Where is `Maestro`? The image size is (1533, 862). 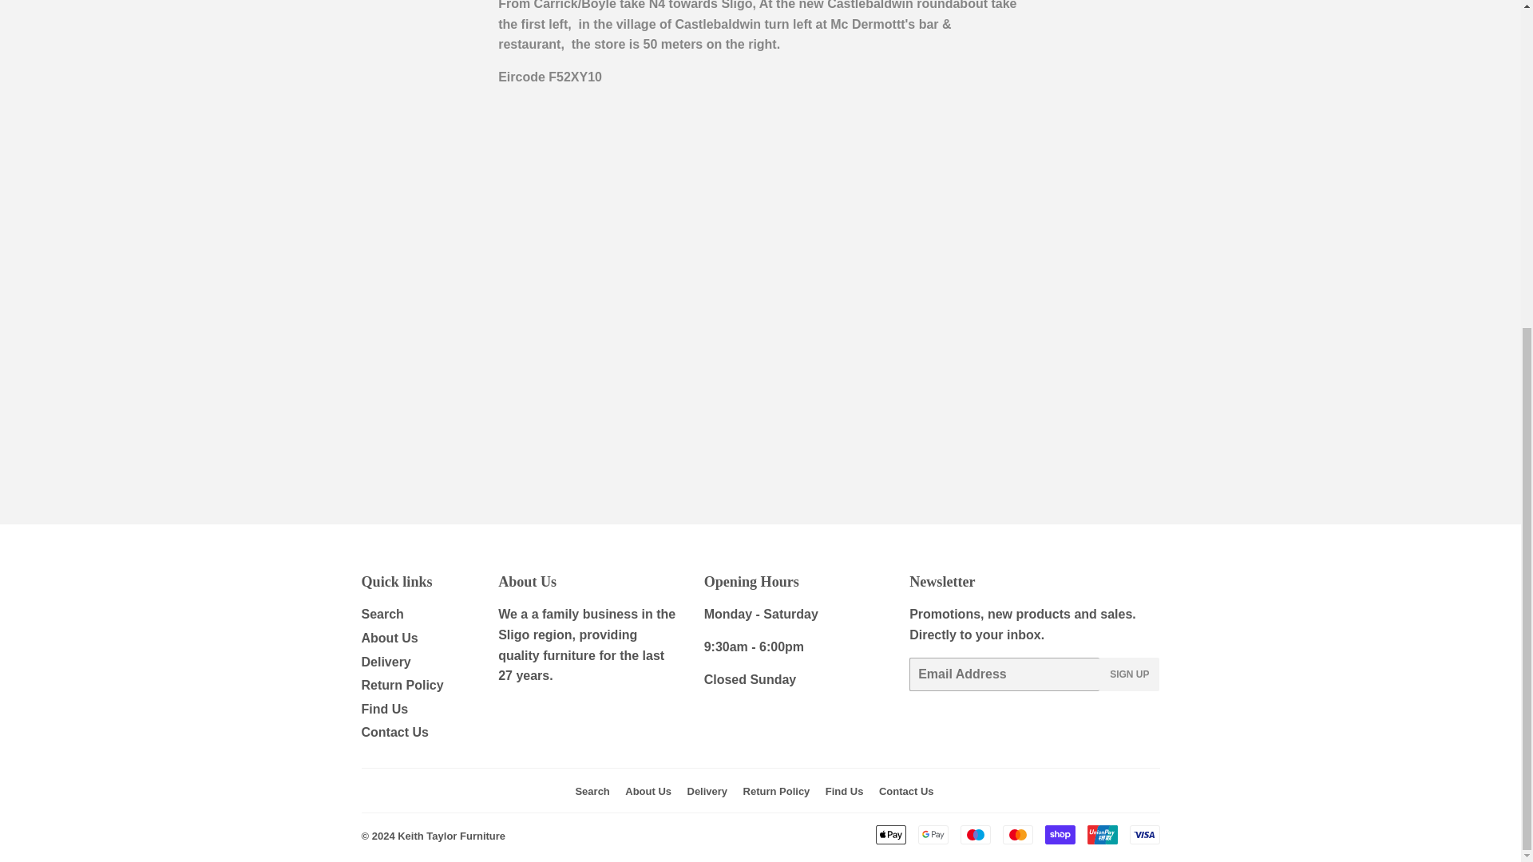
Maestro is located at coordinates (974, 835).